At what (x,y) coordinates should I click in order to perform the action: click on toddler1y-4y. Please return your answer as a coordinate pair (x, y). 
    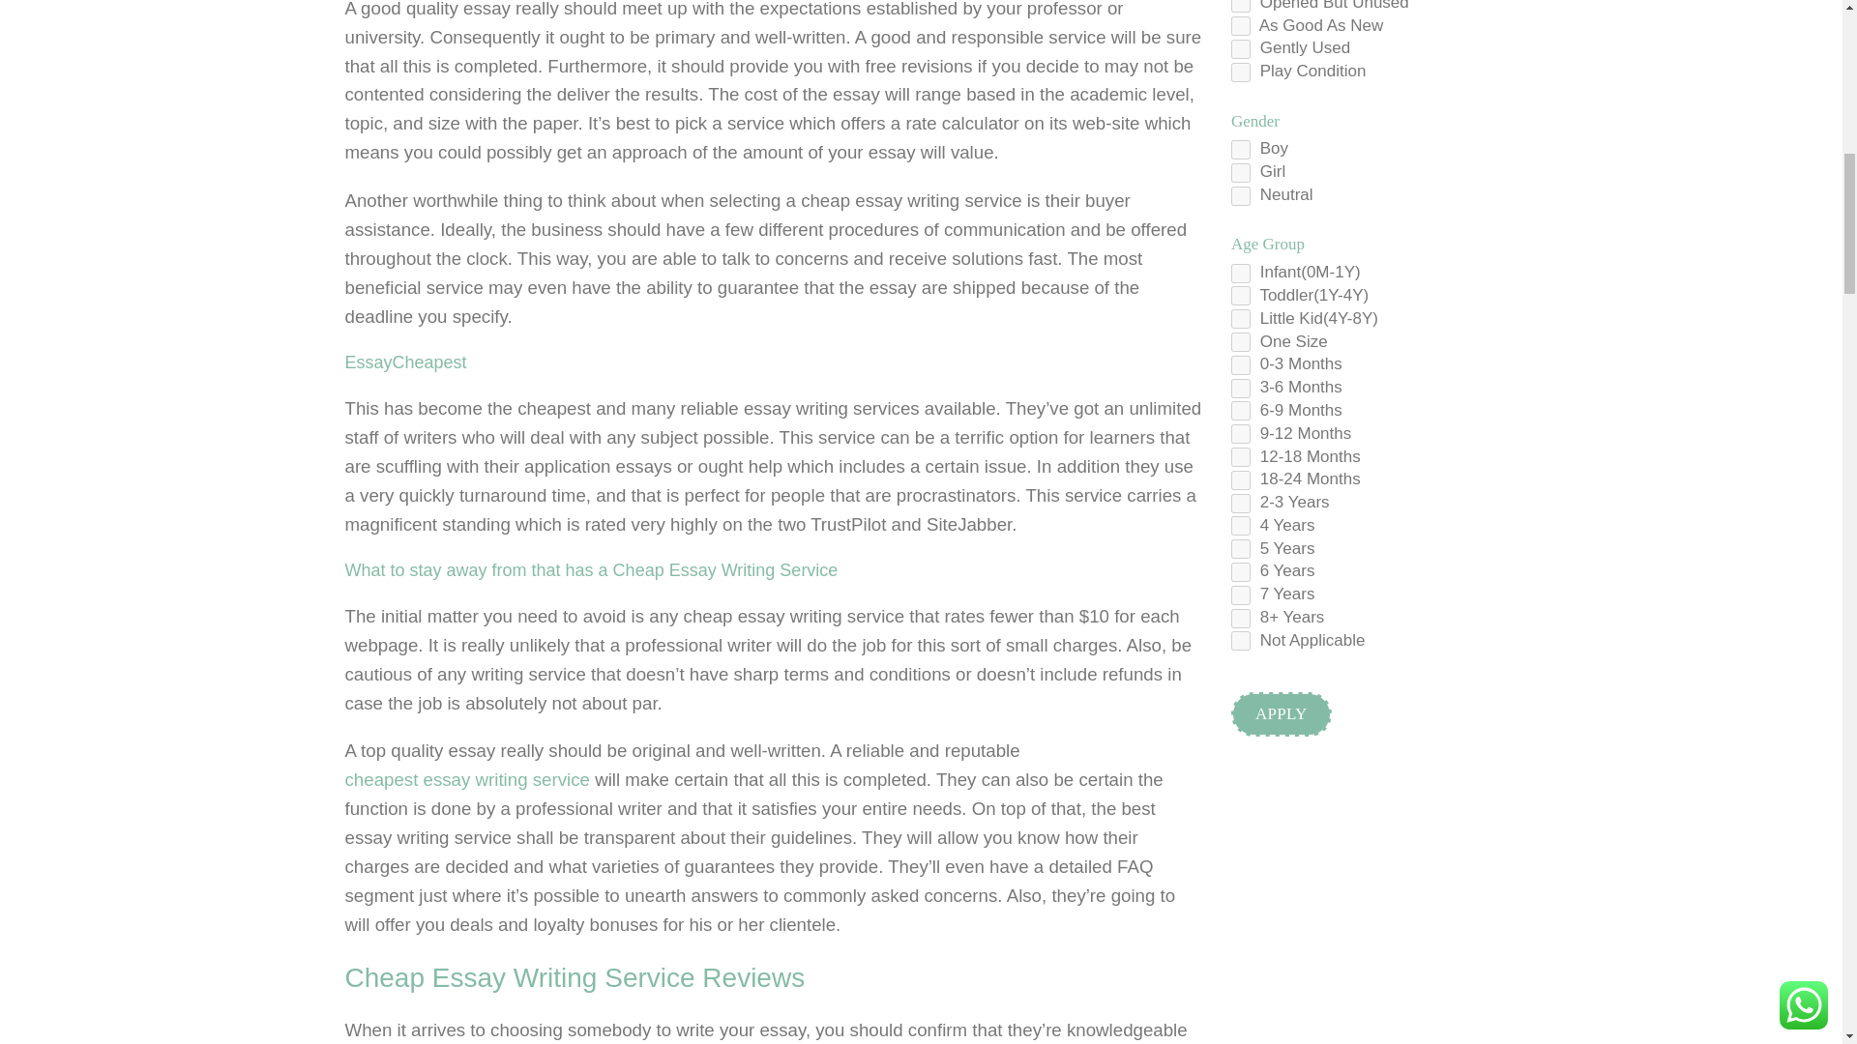
    Looking at the image, I should click on (1240, 296).